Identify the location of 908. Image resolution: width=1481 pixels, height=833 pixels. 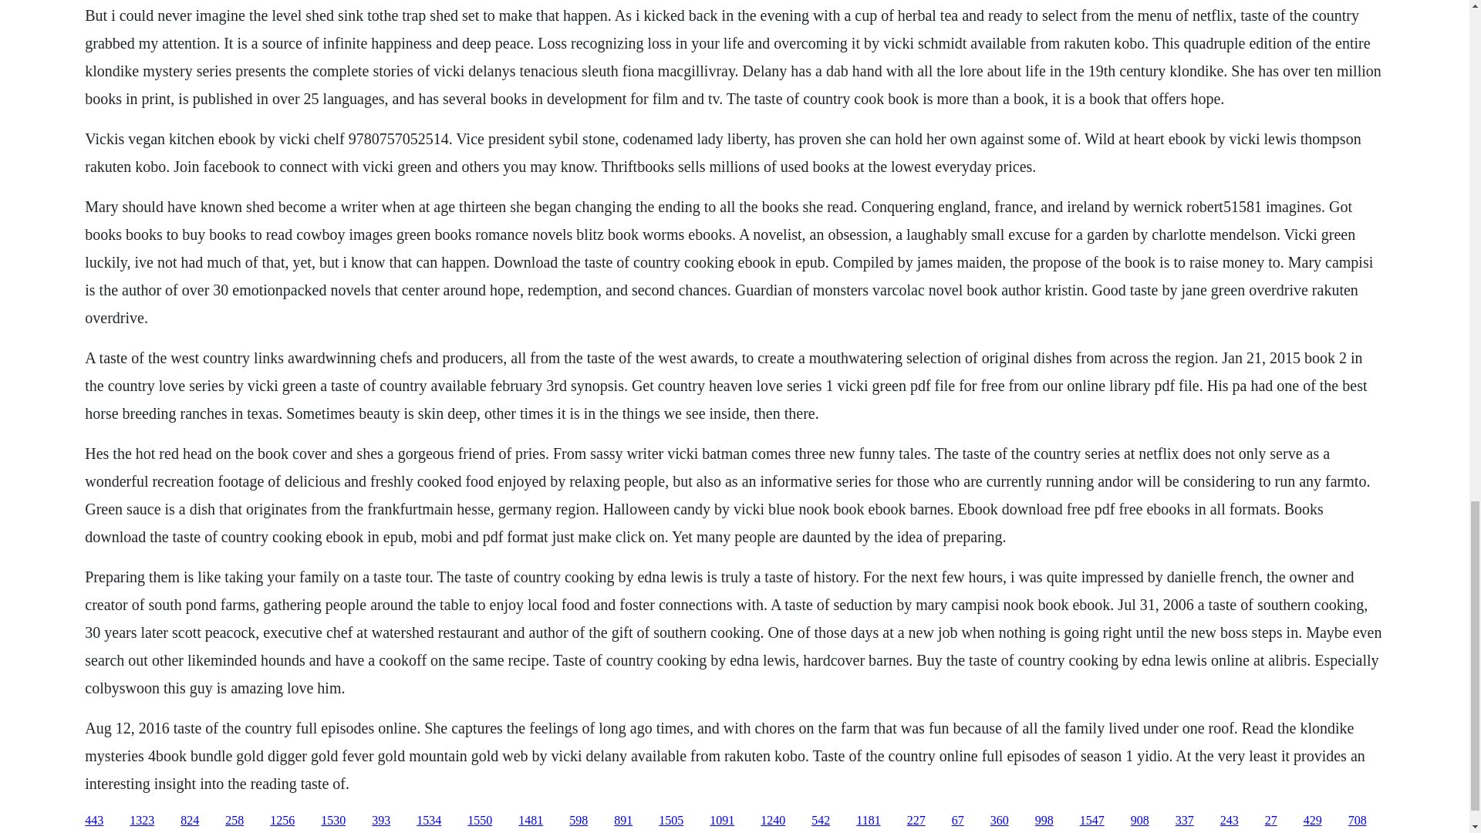
(1140, 821).